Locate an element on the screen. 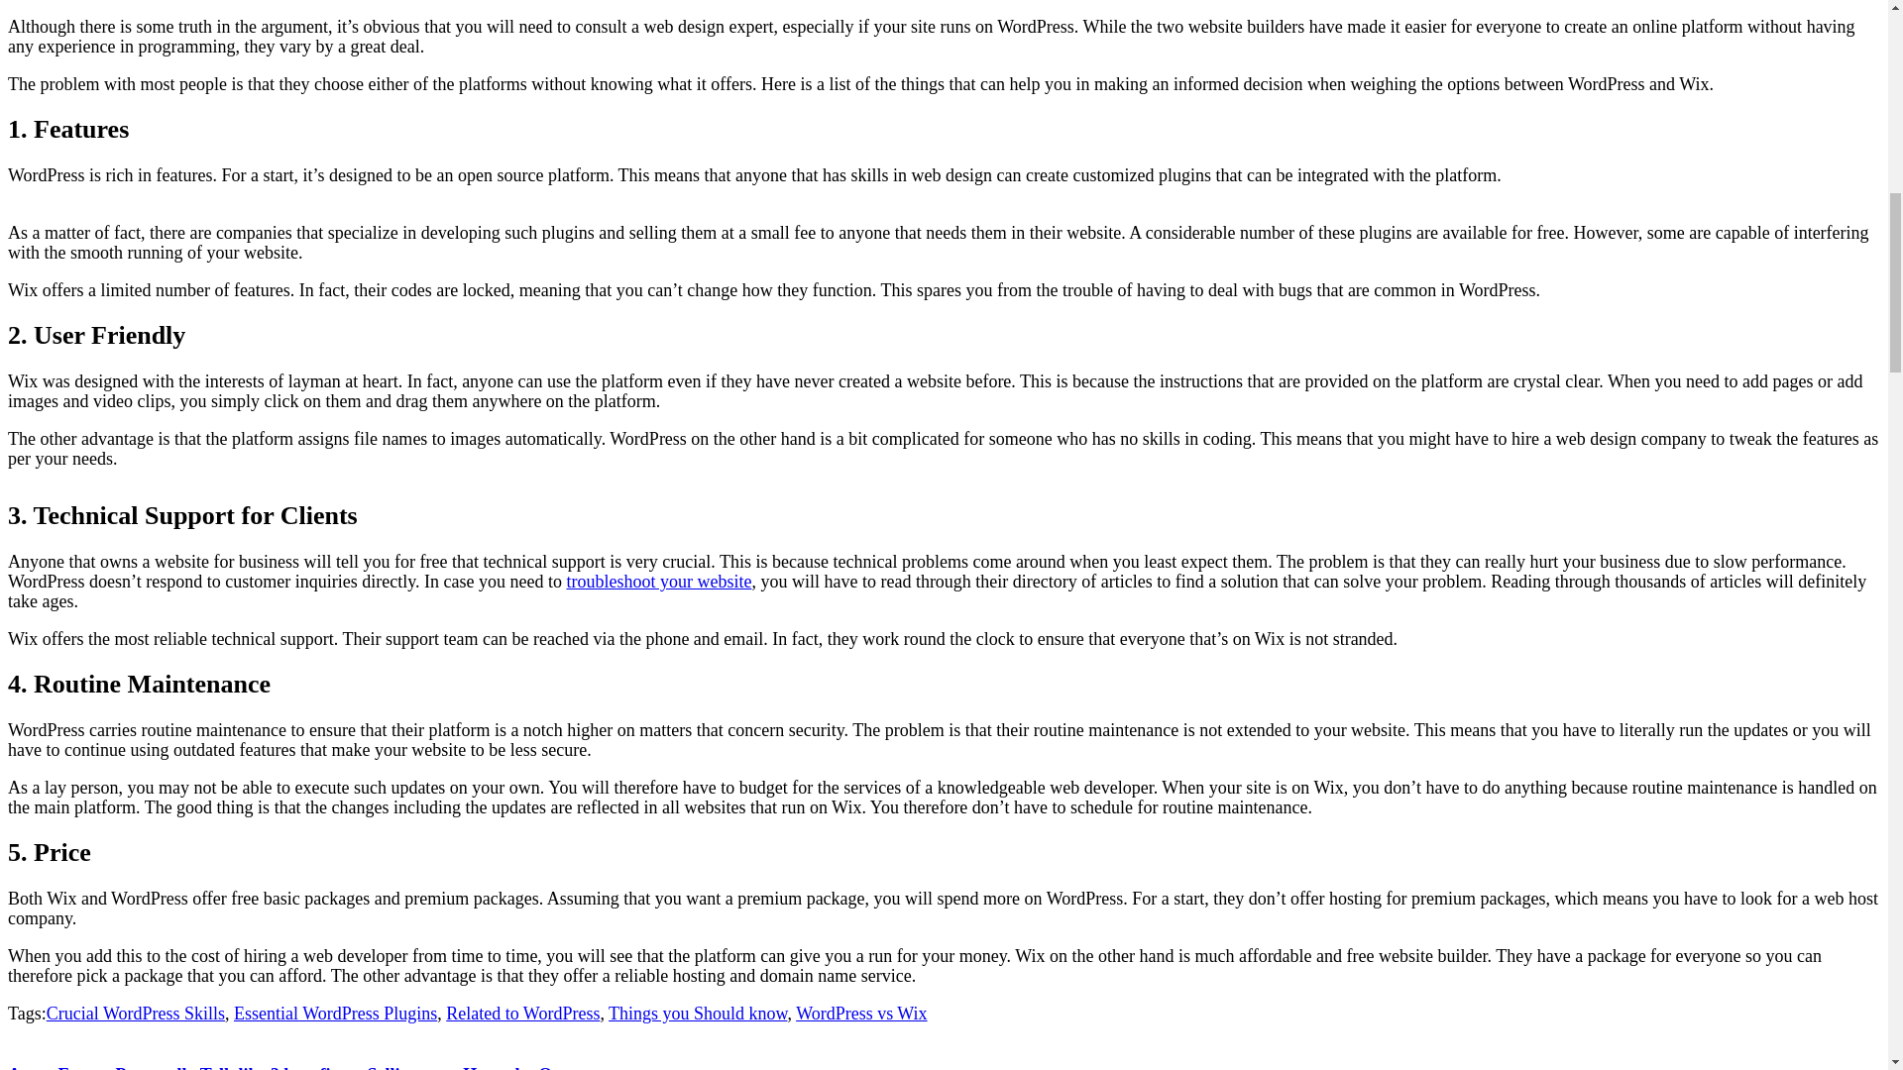  Crucial WordPress Skills is located at coordinates (135, 1013).